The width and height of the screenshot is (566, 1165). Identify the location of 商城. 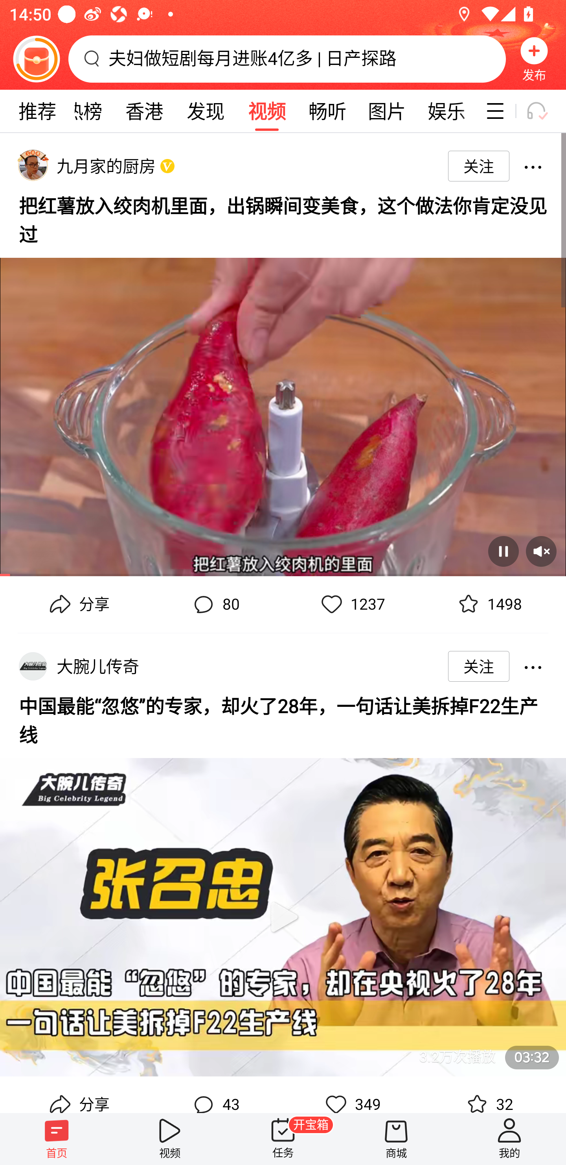
(396, 1139).